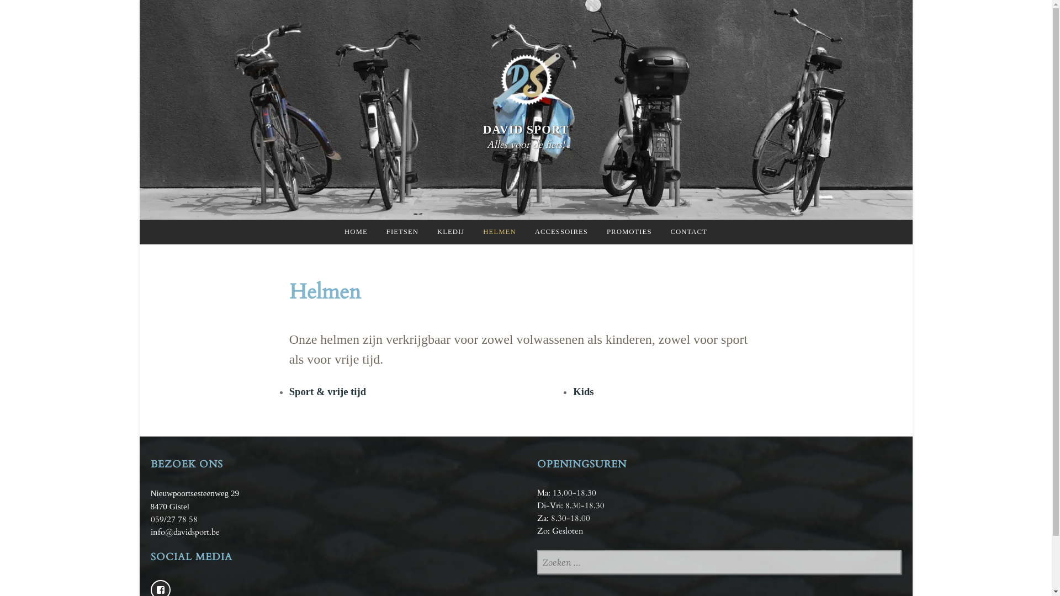 The width and height of the screenshot is (1060, 596). Describe the element at coordinates (194, 500) in the screenshot. I see `Nieuwpoortsesteenweg 29
8470 Gistel` at that location.